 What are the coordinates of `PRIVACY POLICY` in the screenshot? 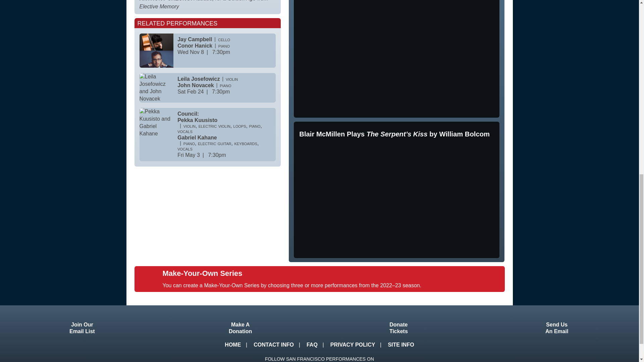 It's located at (393, 58).